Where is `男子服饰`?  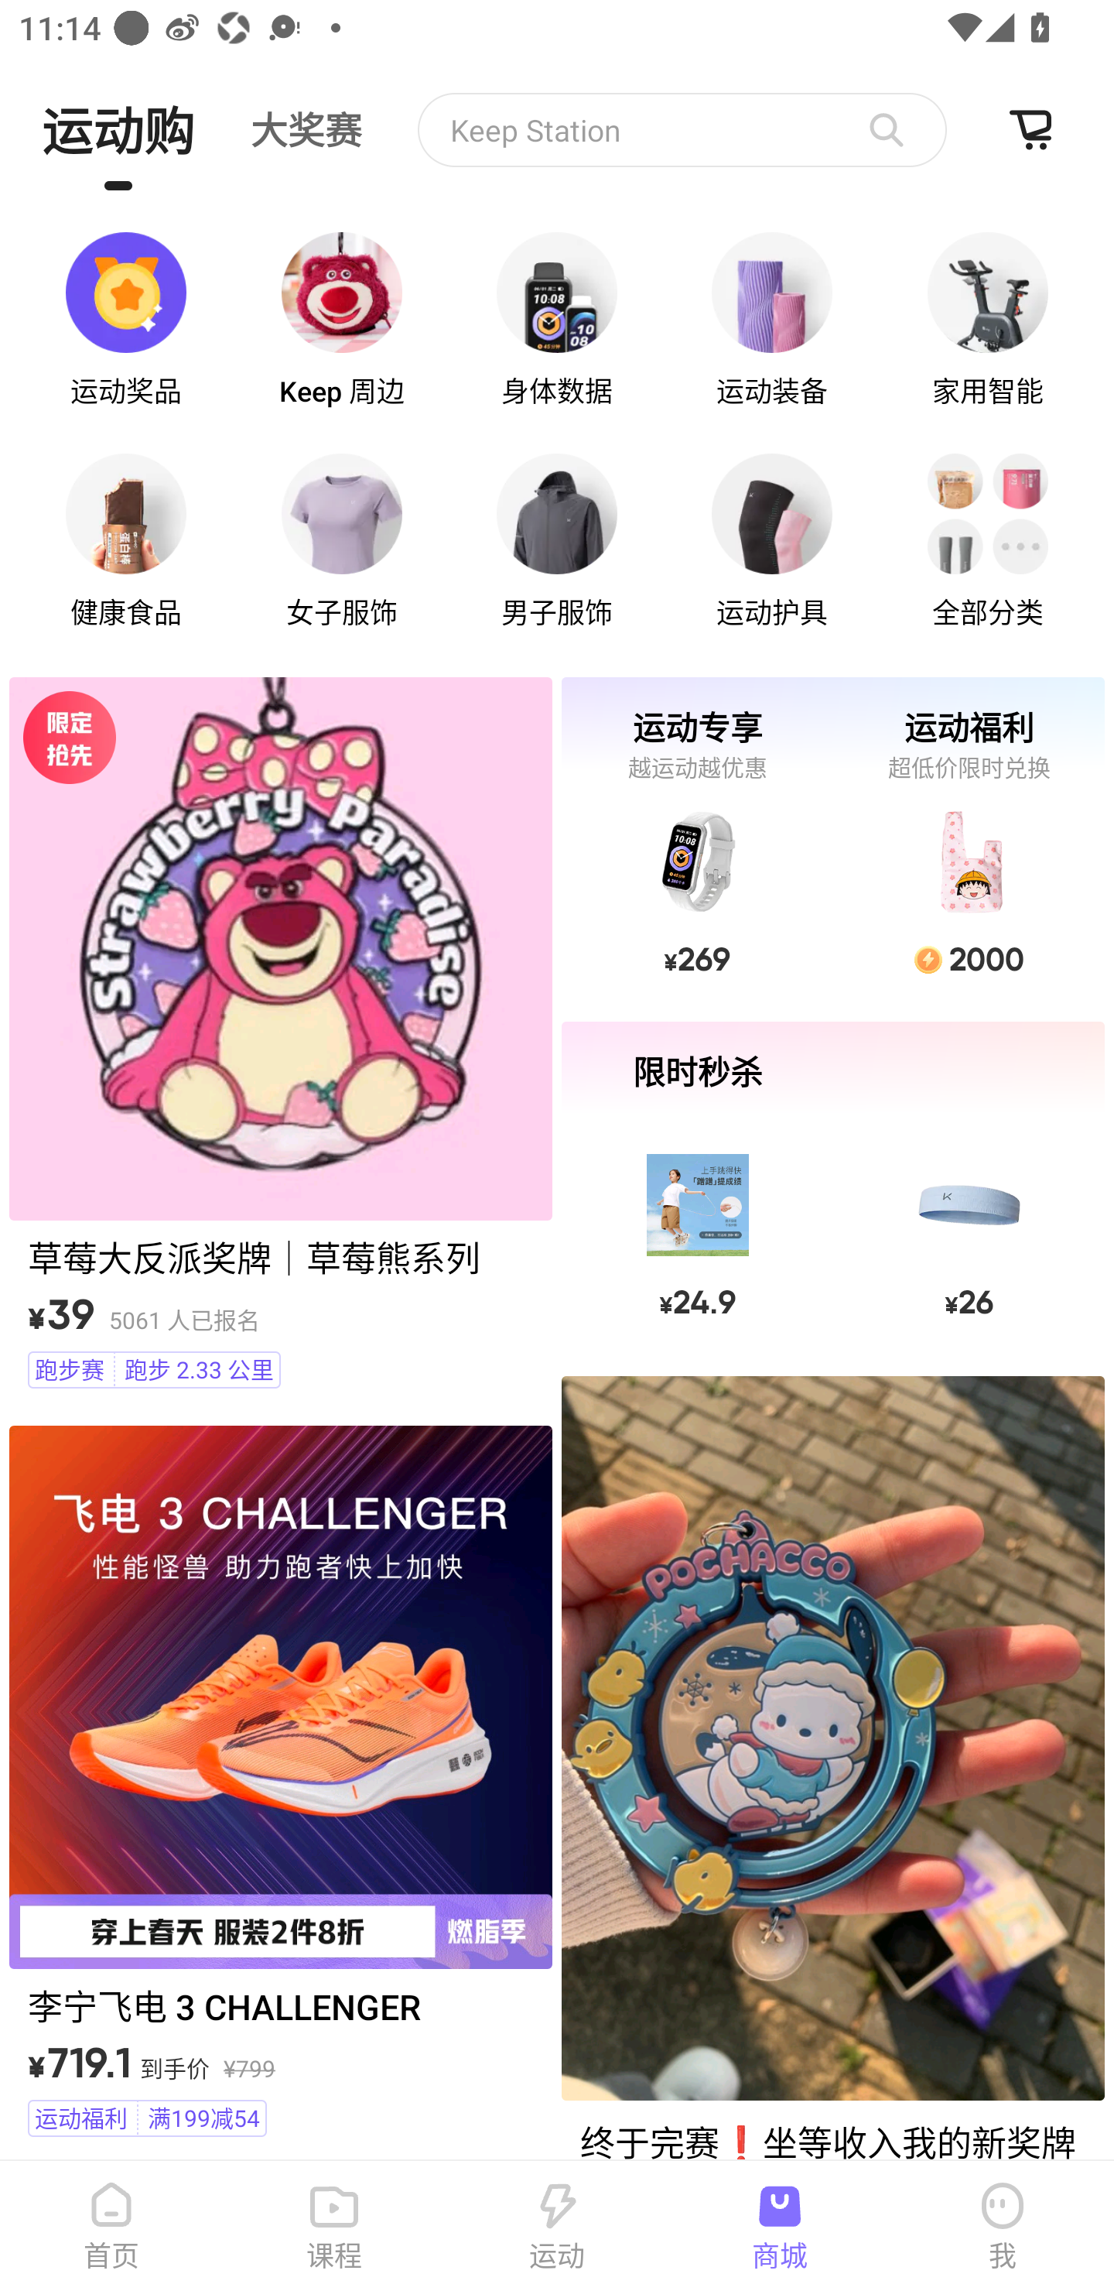
男子服饰 is located at coordinates (557, 542).